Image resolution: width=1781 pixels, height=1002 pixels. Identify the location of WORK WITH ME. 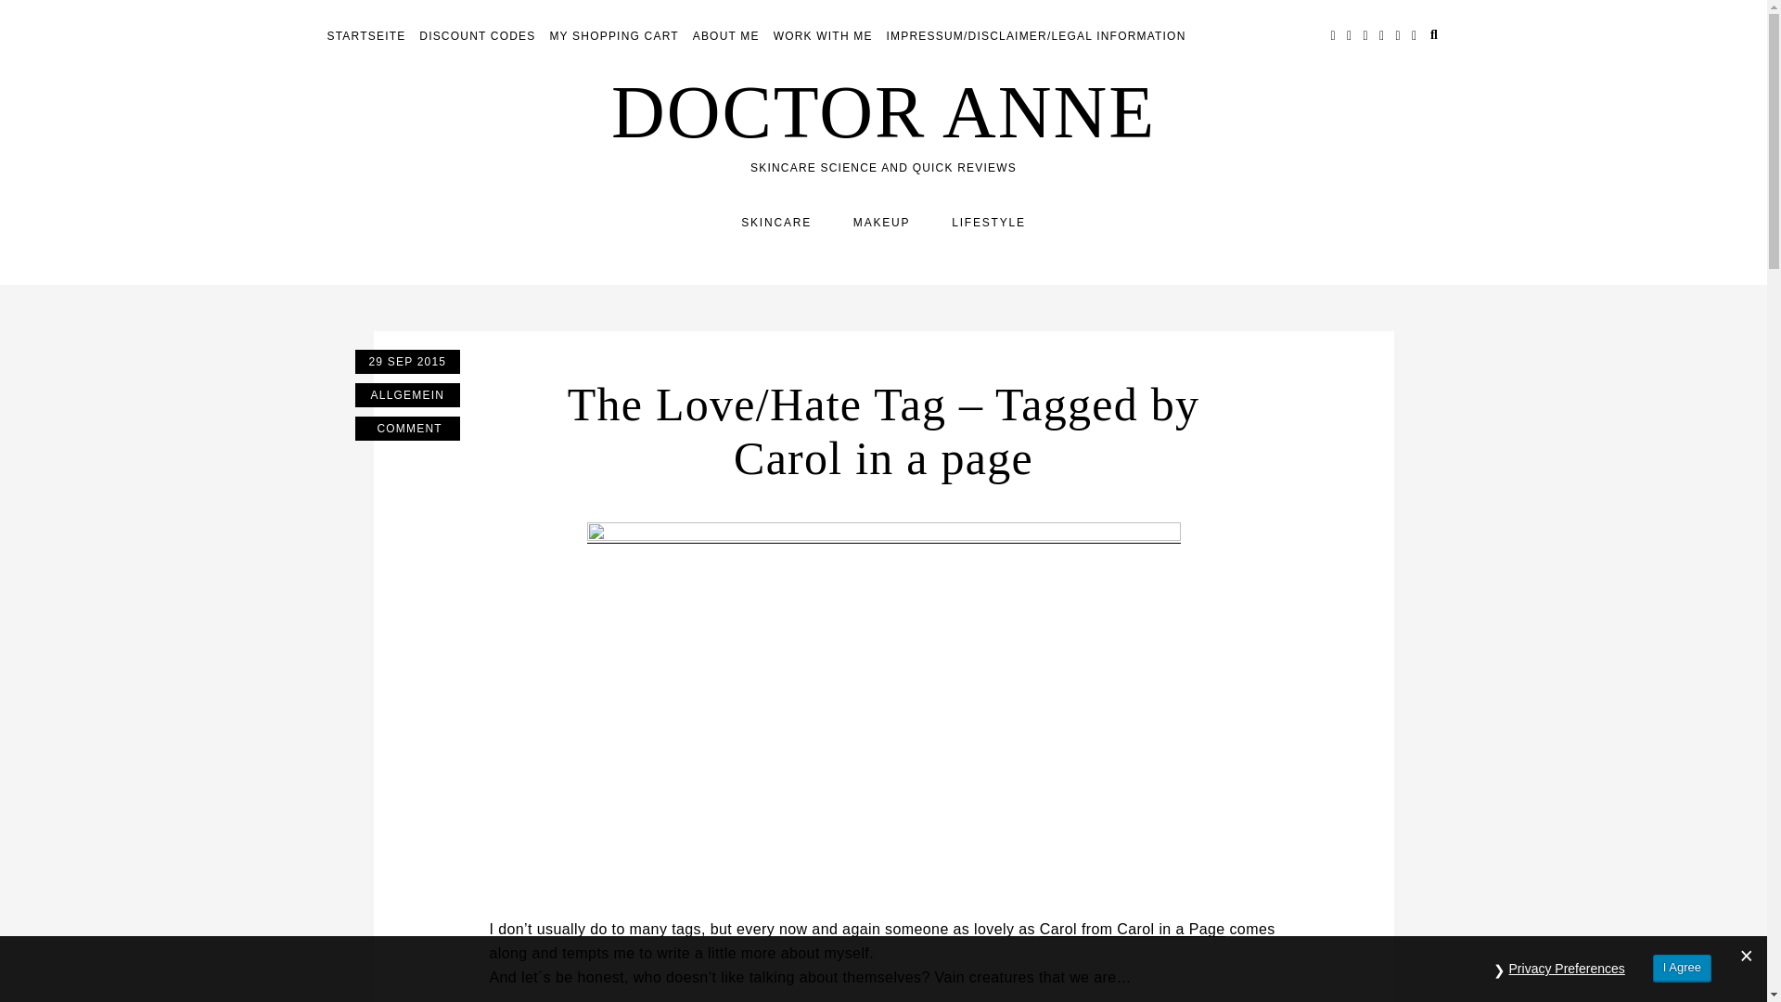
(822, 36).